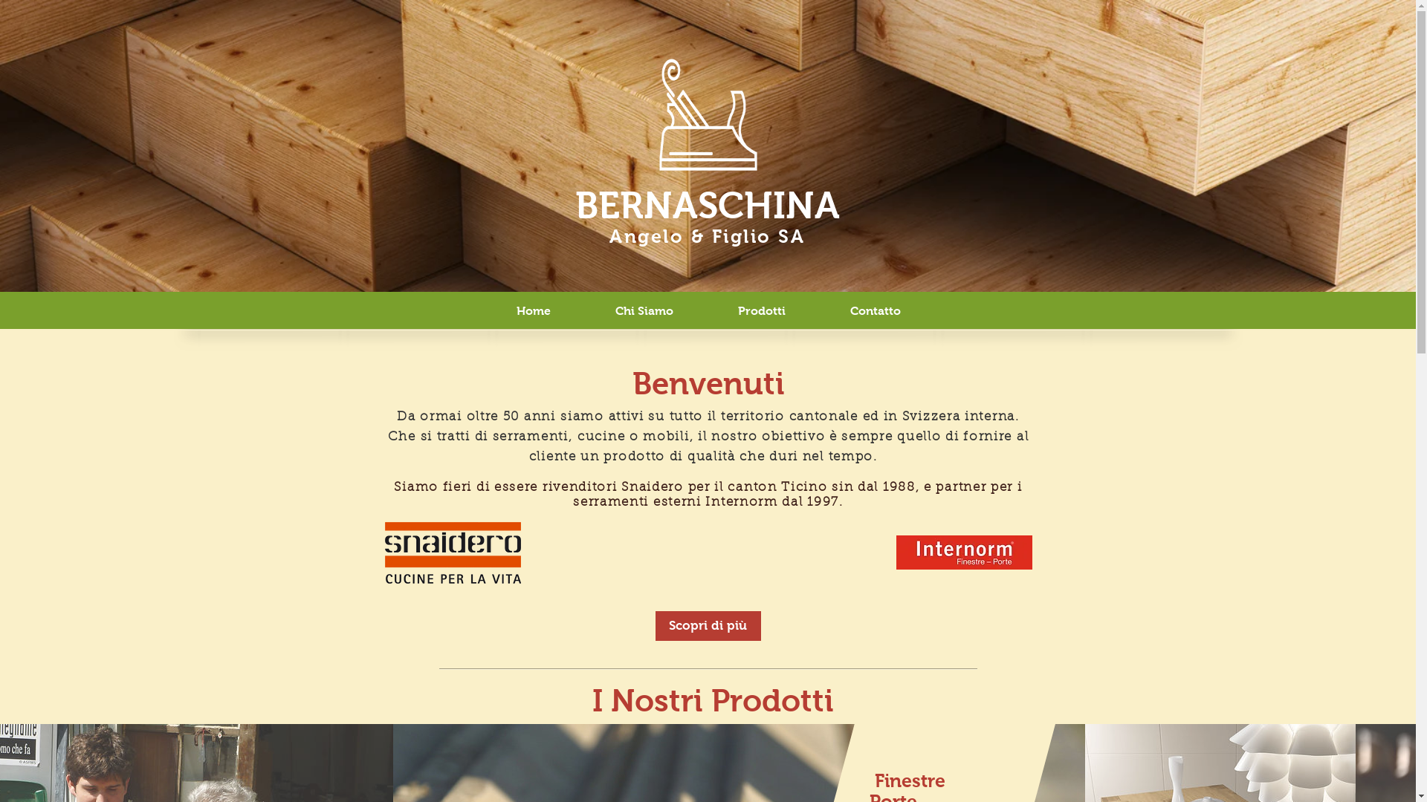 This screenshot has height=802, width=1427. Describe the element at coordinates (534, 310) in the screenshot. I see `Home` at that location.